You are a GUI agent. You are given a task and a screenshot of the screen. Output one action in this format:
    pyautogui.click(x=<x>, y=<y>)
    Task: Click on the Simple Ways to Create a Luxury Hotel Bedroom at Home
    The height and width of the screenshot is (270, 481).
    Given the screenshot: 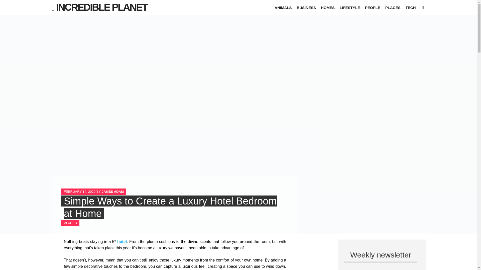 What is the action you would take?
    pyautogui.click(x=170, y=207)
    